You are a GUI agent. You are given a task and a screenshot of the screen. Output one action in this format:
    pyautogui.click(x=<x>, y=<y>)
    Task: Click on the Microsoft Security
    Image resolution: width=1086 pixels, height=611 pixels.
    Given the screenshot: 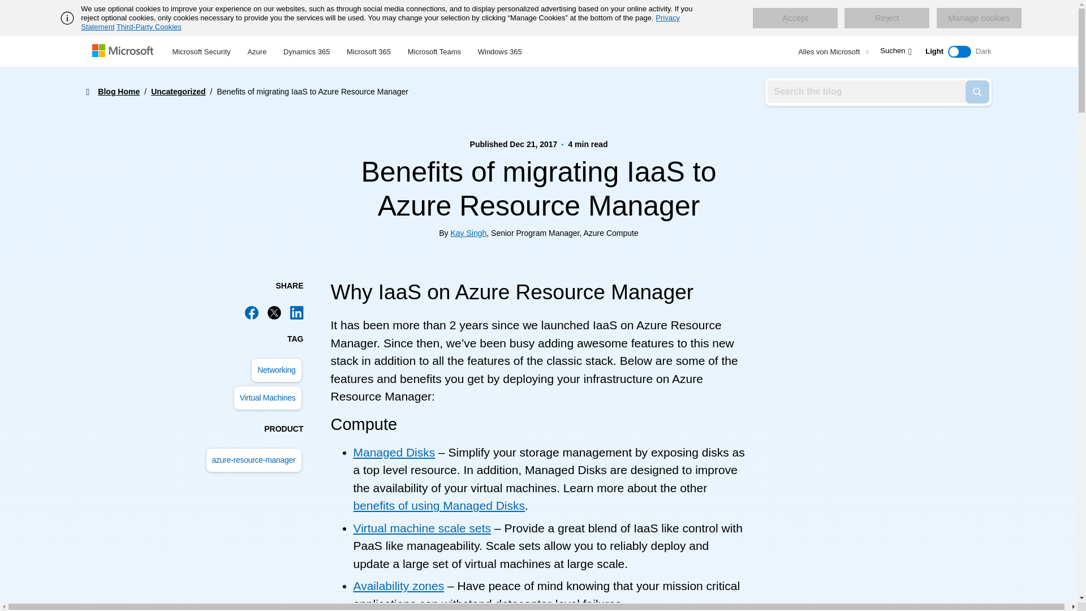 What is the action you would take?
    pyautogui.click(x=201, y=50)
    